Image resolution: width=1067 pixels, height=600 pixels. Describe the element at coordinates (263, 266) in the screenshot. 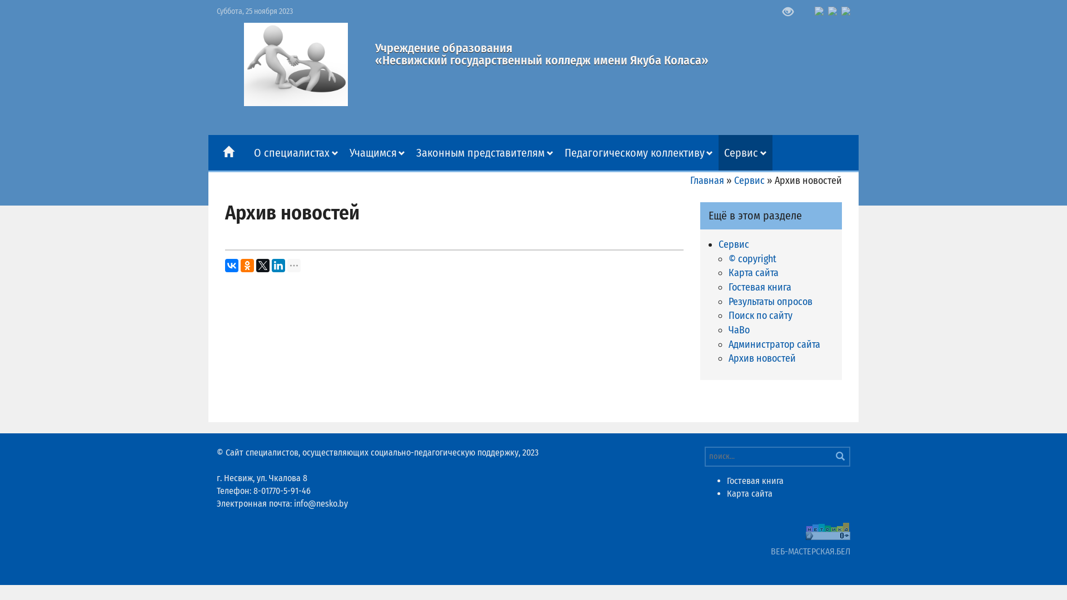

I see `Twitter` at that location.